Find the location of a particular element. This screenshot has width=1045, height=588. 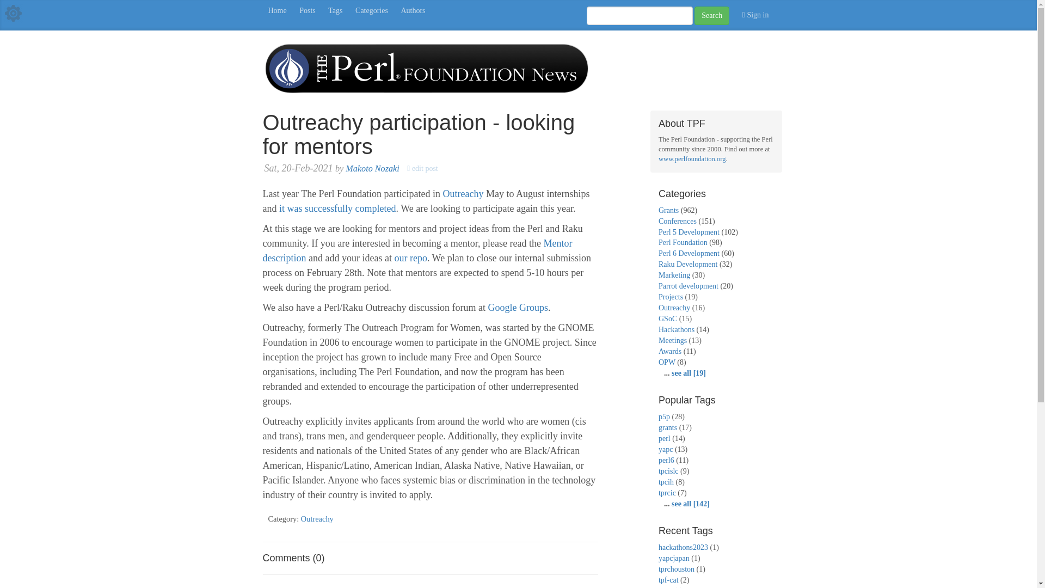

Parrot development is located at coordinates (688, 286).